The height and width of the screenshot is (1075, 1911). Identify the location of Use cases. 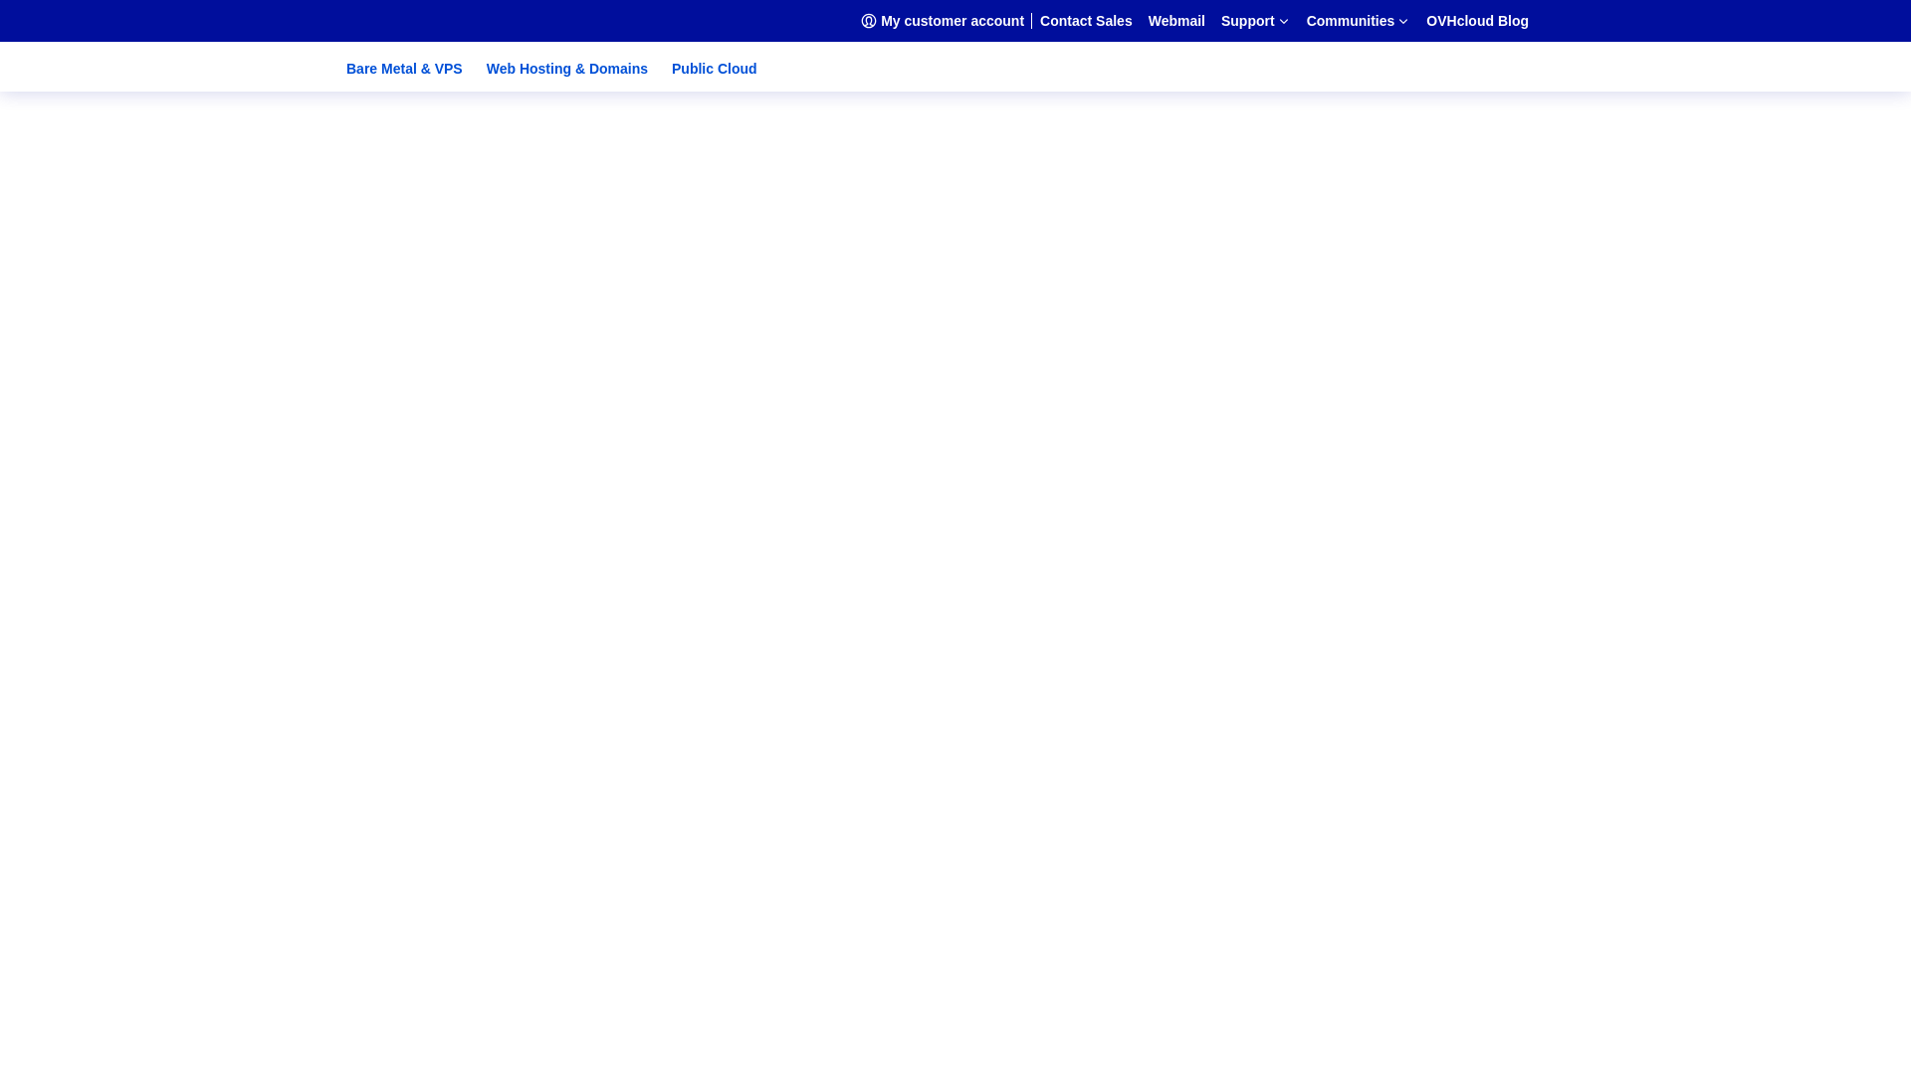
(119, 611).